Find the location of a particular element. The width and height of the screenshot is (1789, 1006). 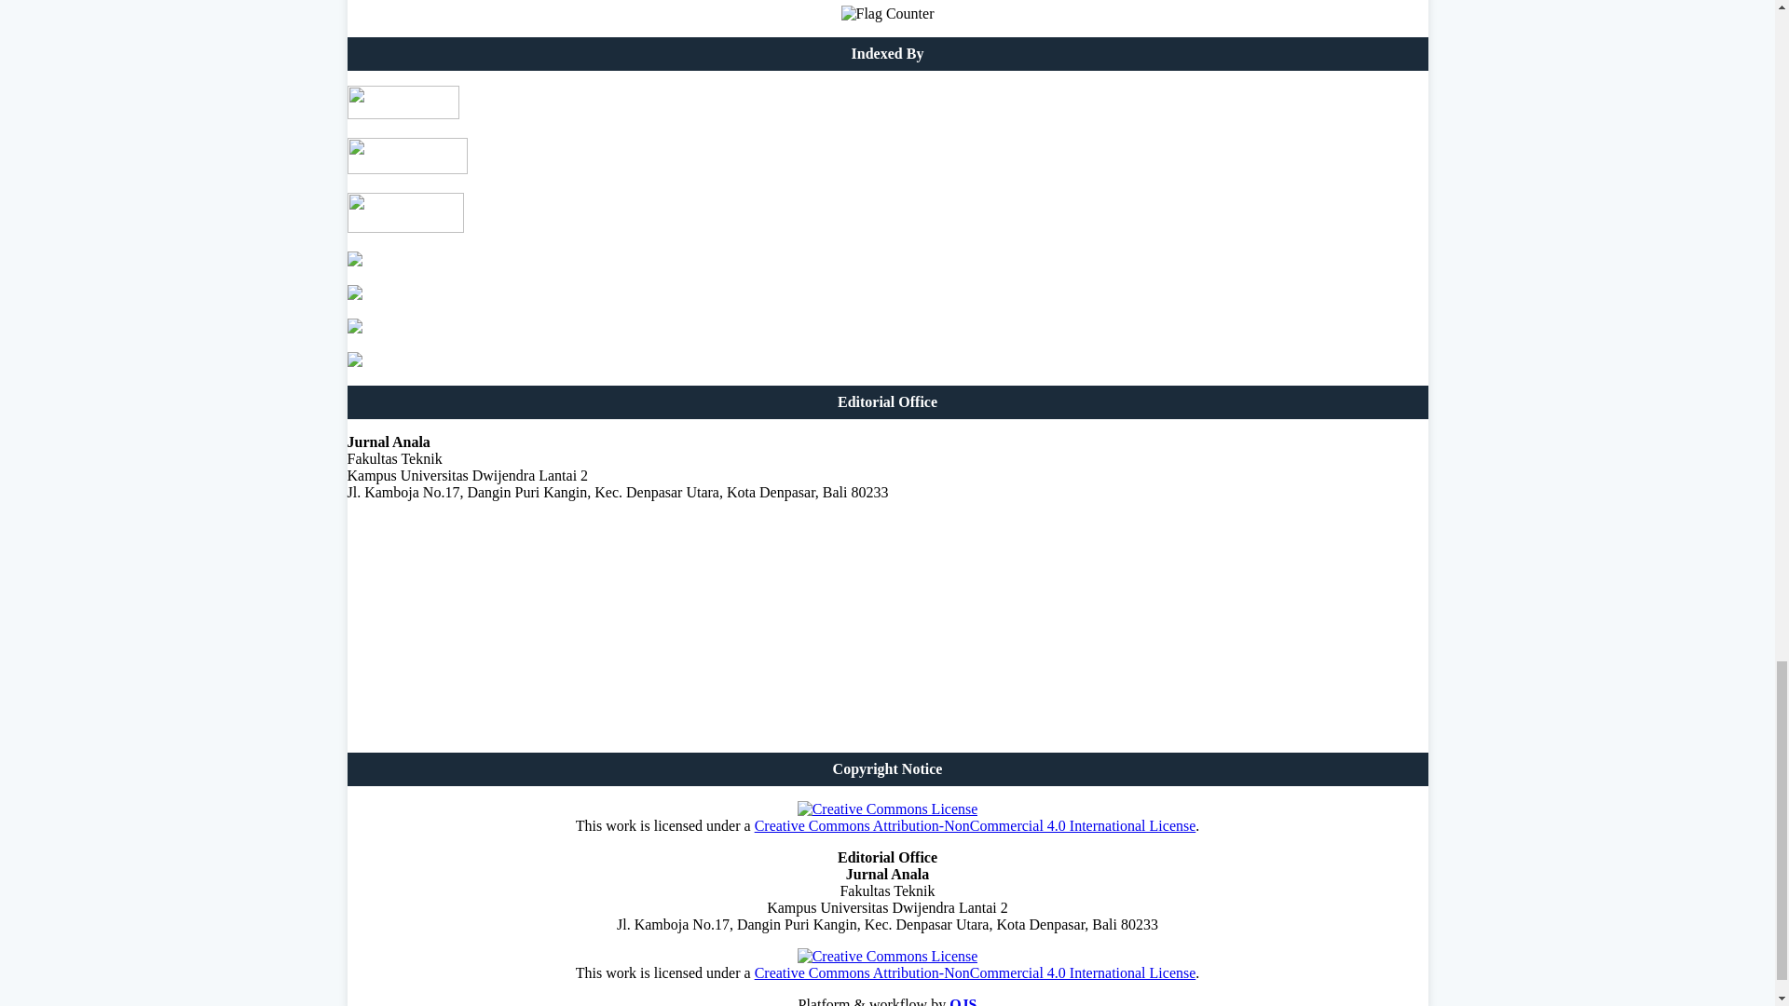

Dimensions is located at coordinates (354, 328).